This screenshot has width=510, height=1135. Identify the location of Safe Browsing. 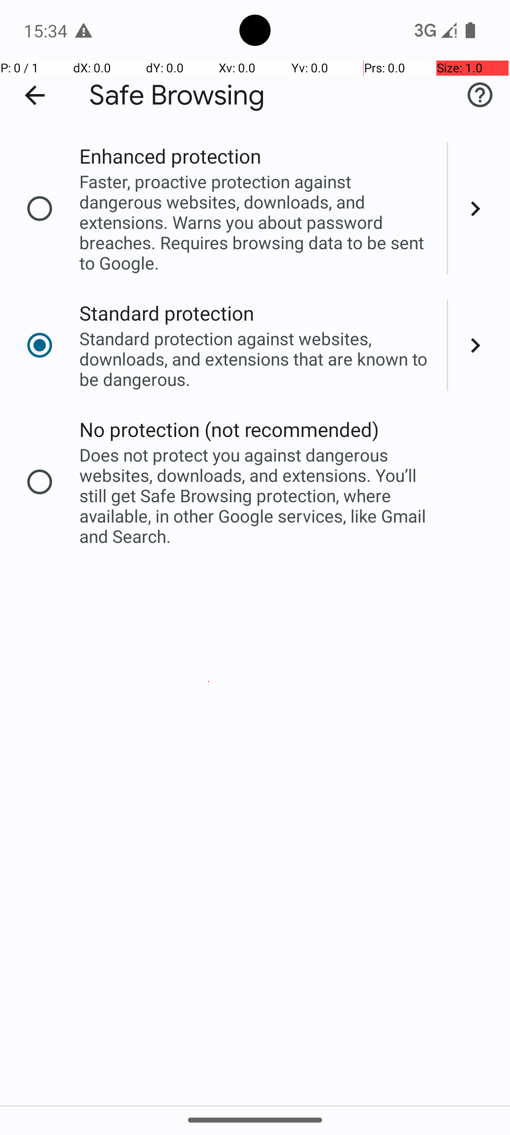
(177, 96).